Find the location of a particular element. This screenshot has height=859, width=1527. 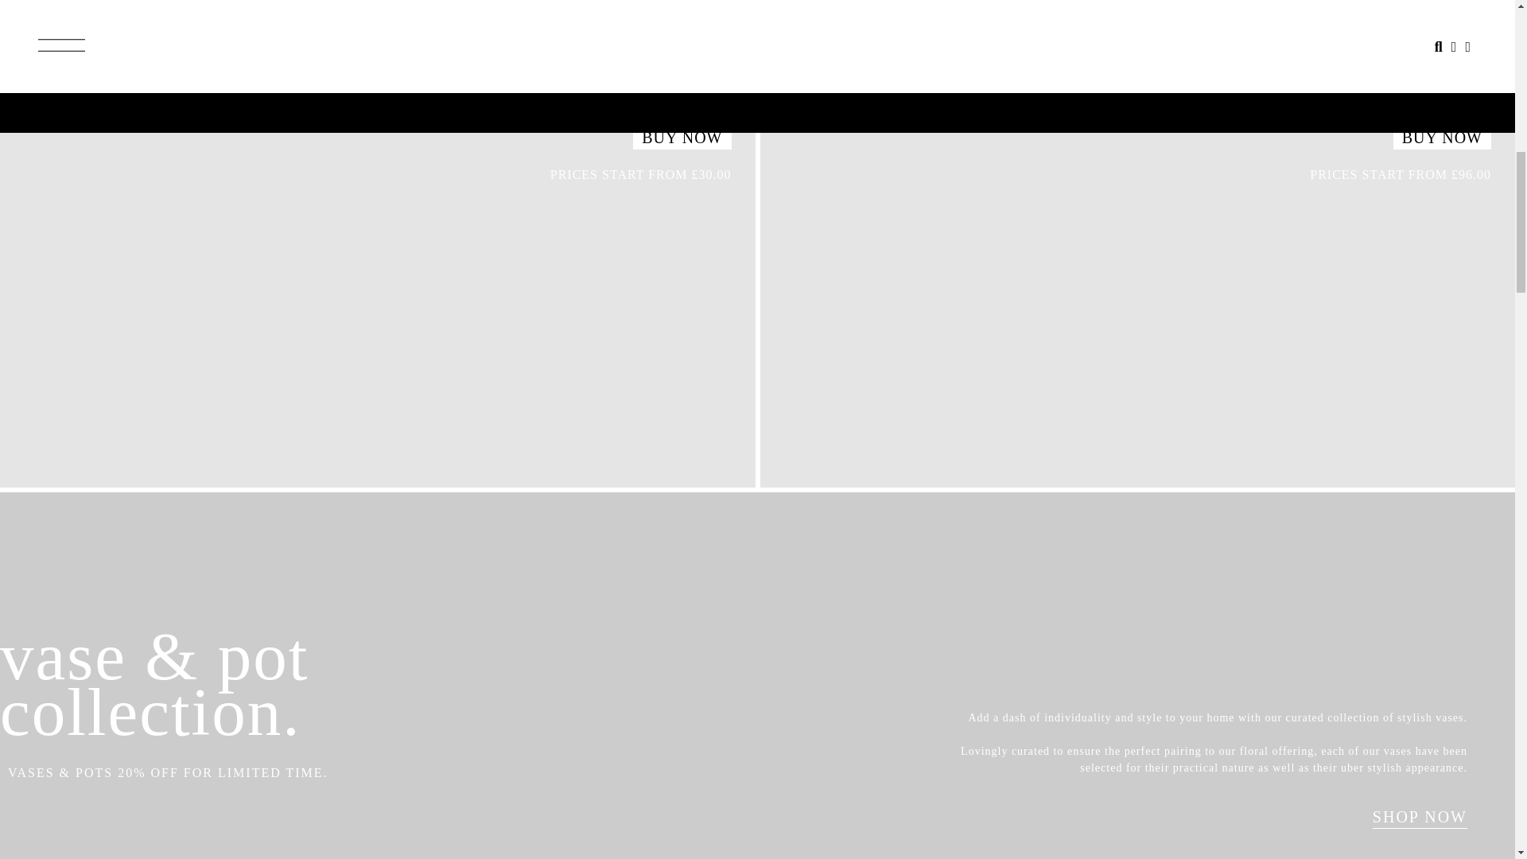

ORDER NOW is located at coordinates (1130, 630).